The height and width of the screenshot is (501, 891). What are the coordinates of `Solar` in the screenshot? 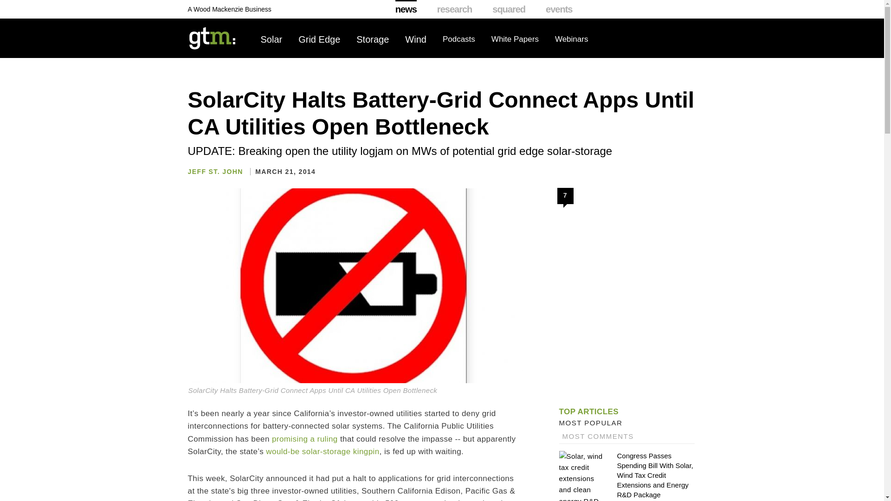 It's located at (271, 39).